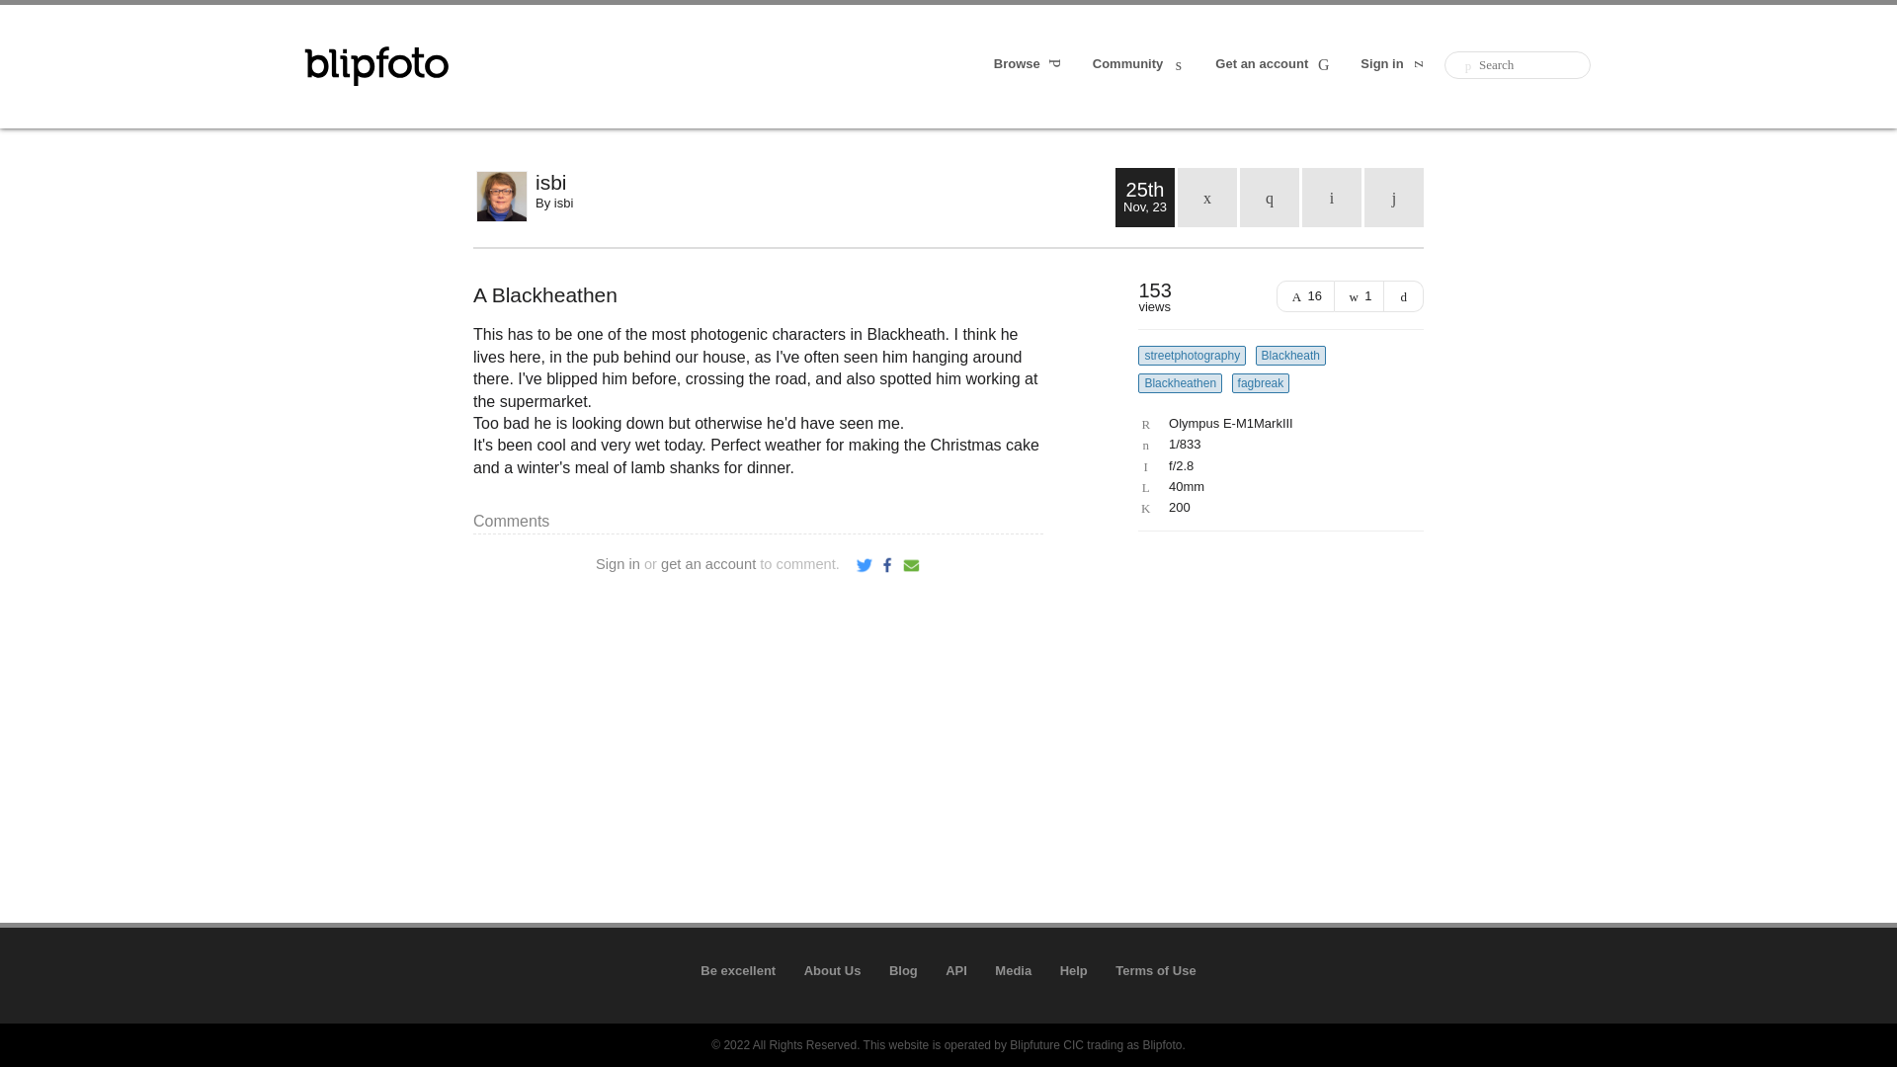 This screenshot has height=1067, width=1897. Describe the element at coordinates (707, 563) in the screenshot. I see `get an account` at that location.